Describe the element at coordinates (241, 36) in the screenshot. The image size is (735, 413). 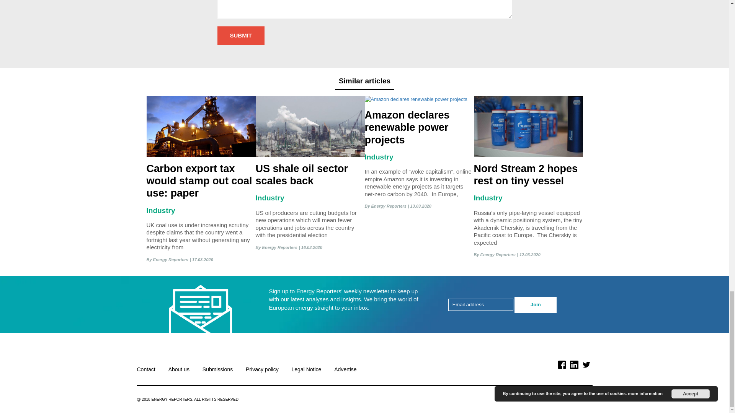
I see `Submit` at that location.